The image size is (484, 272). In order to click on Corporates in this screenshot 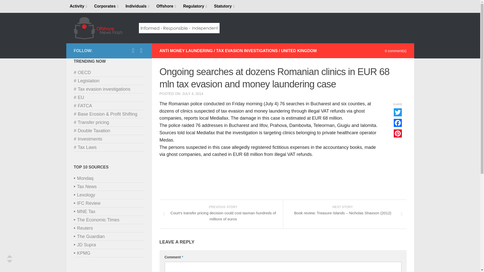, I will do `click(106, 6)`.